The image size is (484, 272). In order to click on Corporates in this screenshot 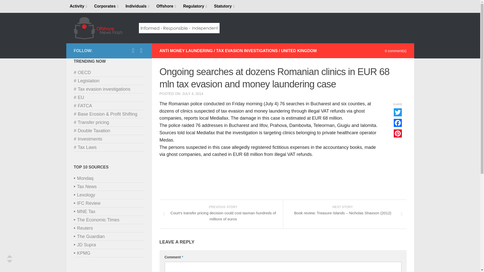, I will do `click(106, 6)`.